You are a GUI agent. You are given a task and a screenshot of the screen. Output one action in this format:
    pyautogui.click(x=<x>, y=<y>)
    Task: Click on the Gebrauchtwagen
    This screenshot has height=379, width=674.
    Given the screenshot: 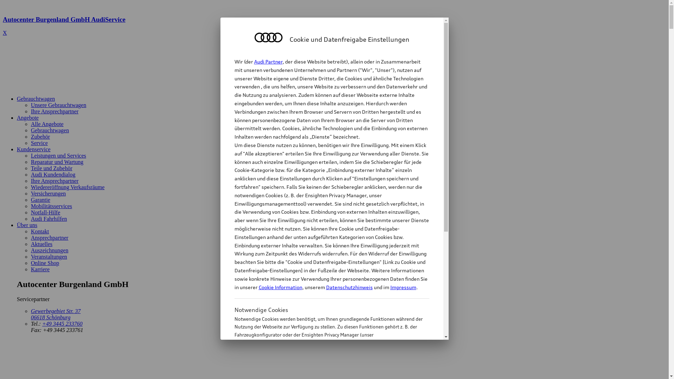 What is the action you would take?
    pyautogui.click(x=36, y=99)
    